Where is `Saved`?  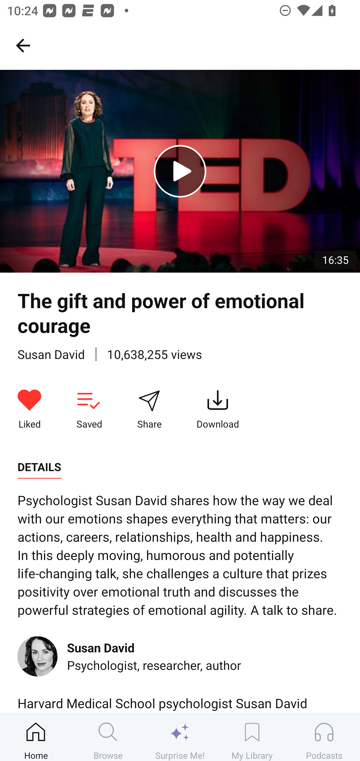 Saved is located at coordinates (89, 409).